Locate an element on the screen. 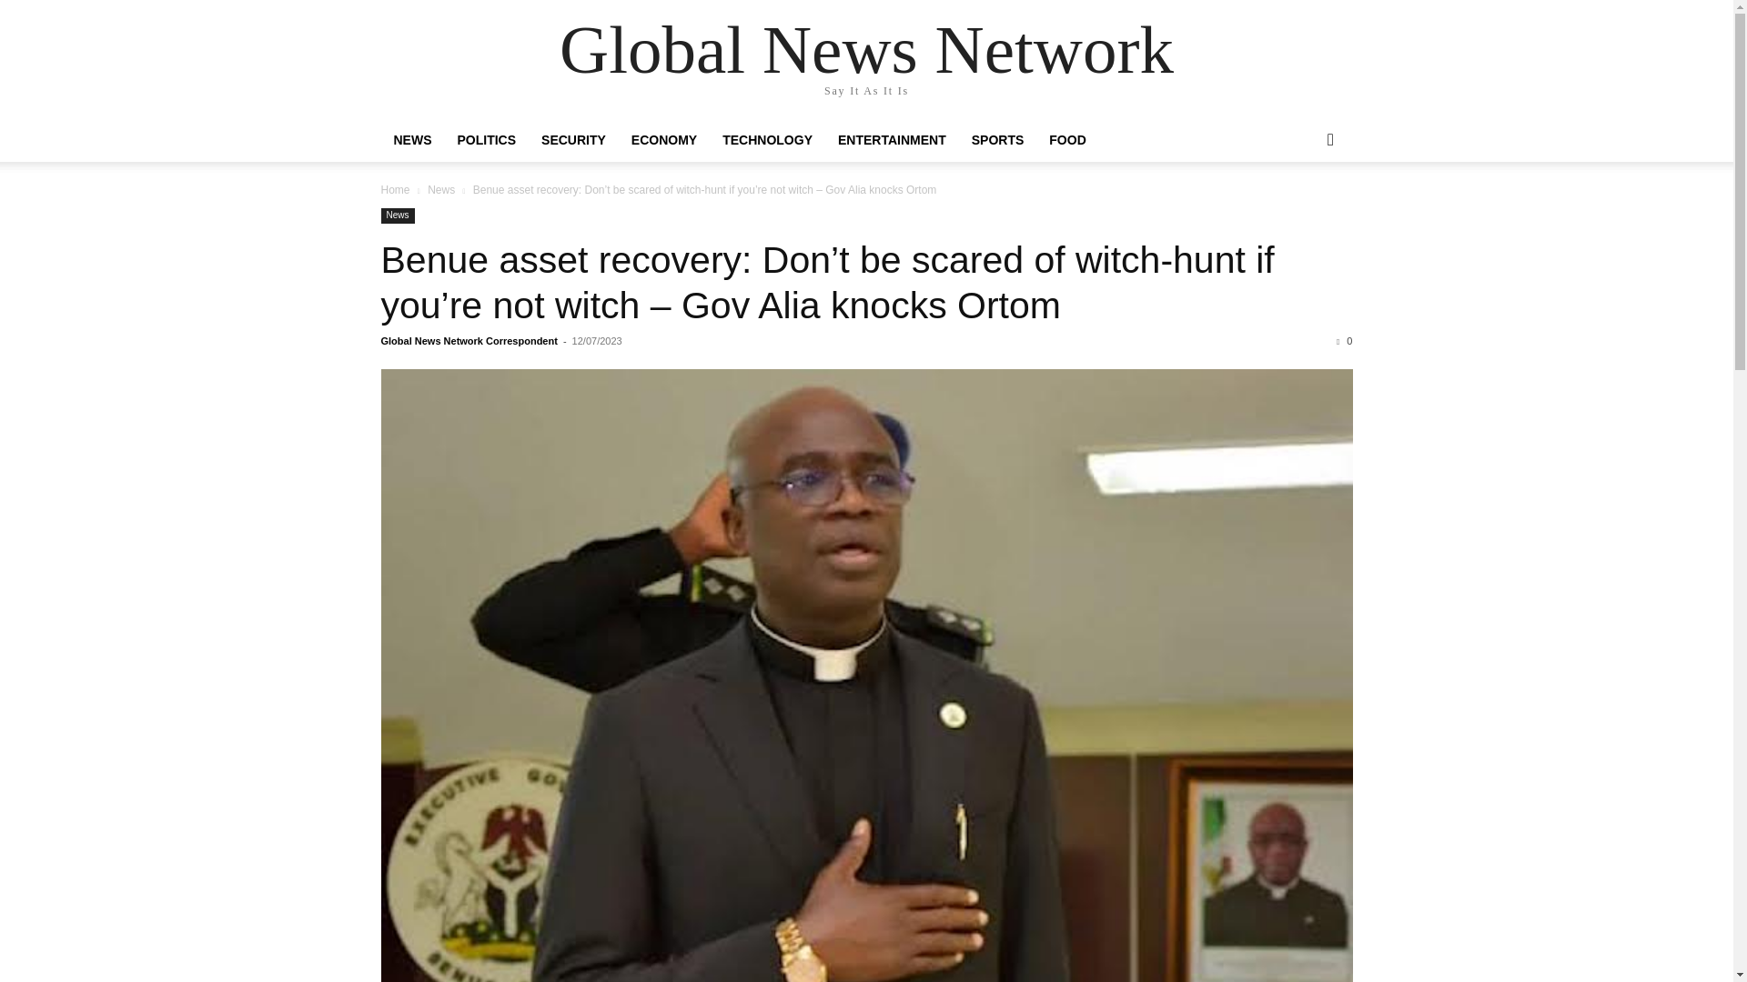 This screenshot has width=1747, height=982. FOOD is located at coordinates (1066, 140).